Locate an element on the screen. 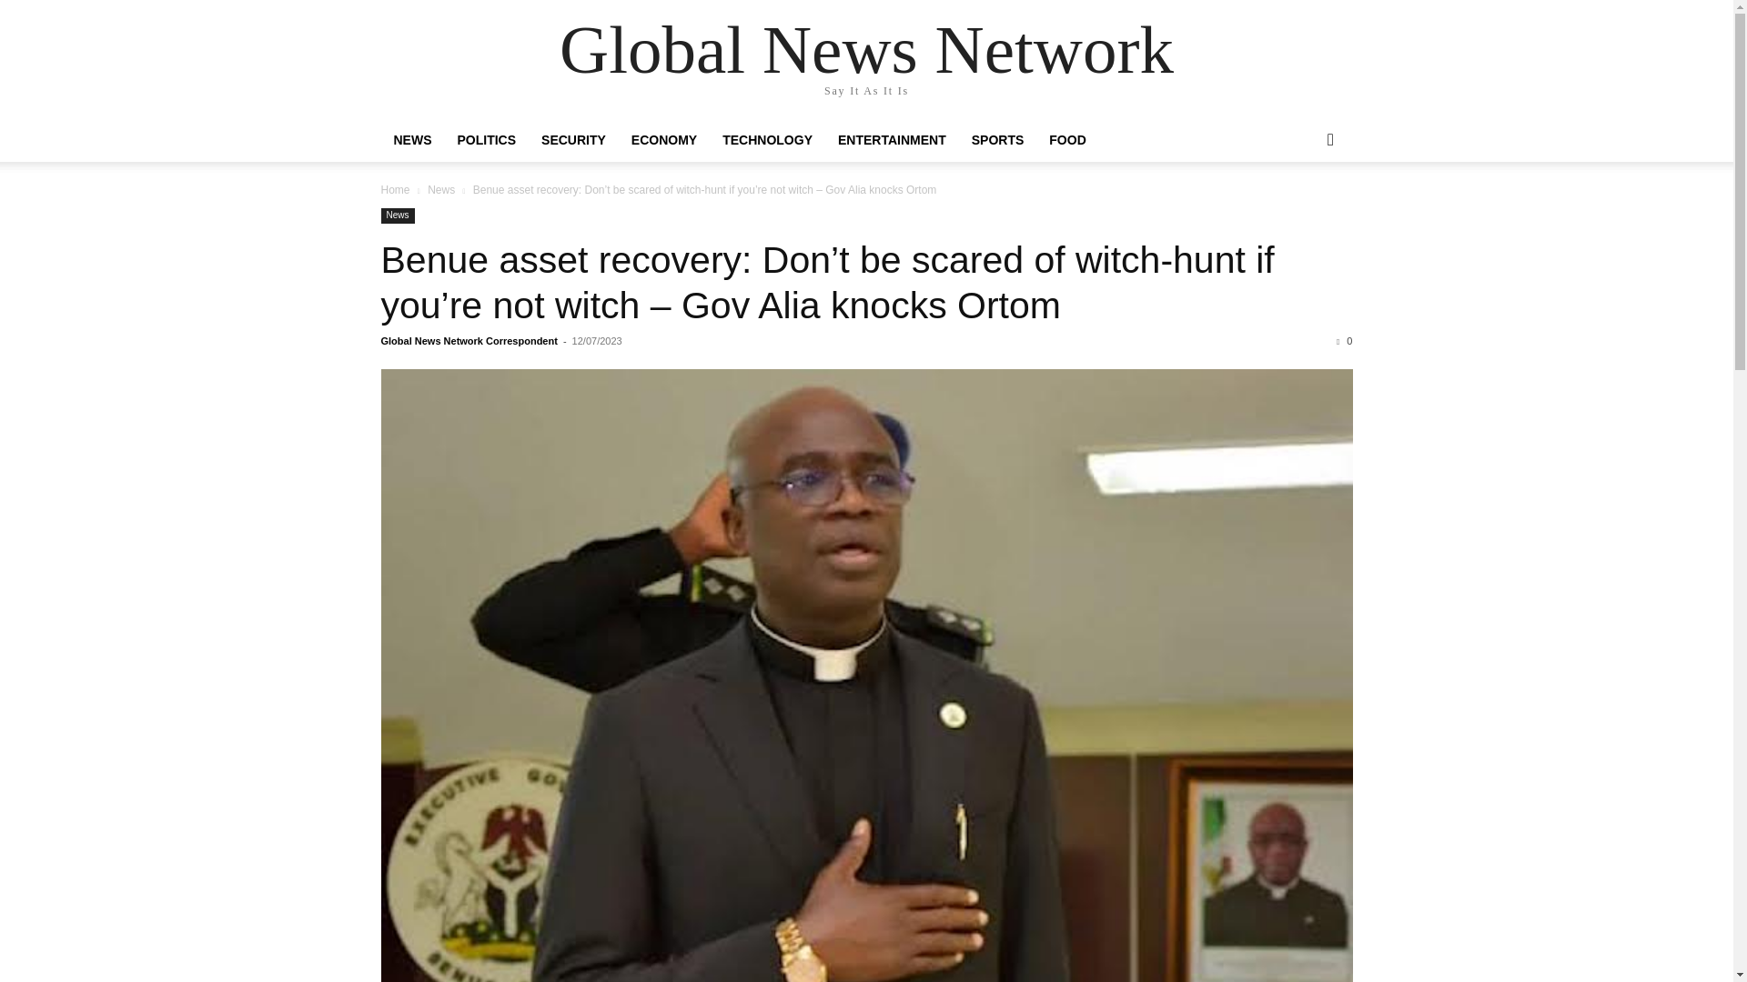 This screenshot has width=1747, height=982. FOOD is located at coordinates (1066, 140).